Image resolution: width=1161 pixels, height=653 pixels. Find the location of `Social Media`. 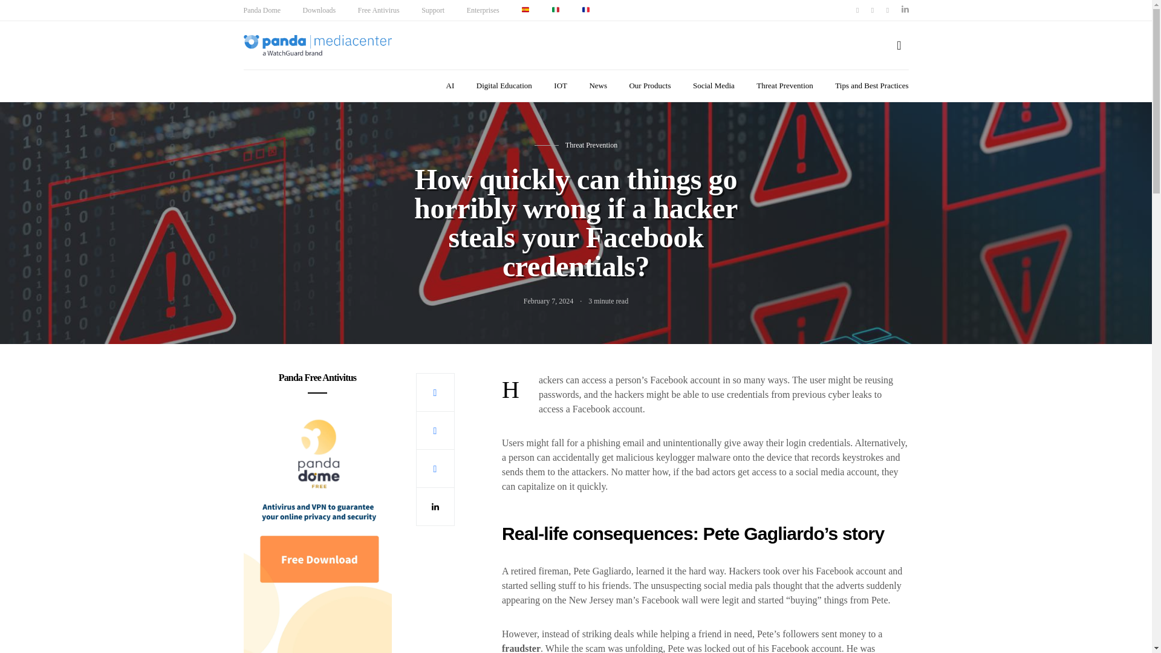

Social Media is located at coordinates (714, 86).